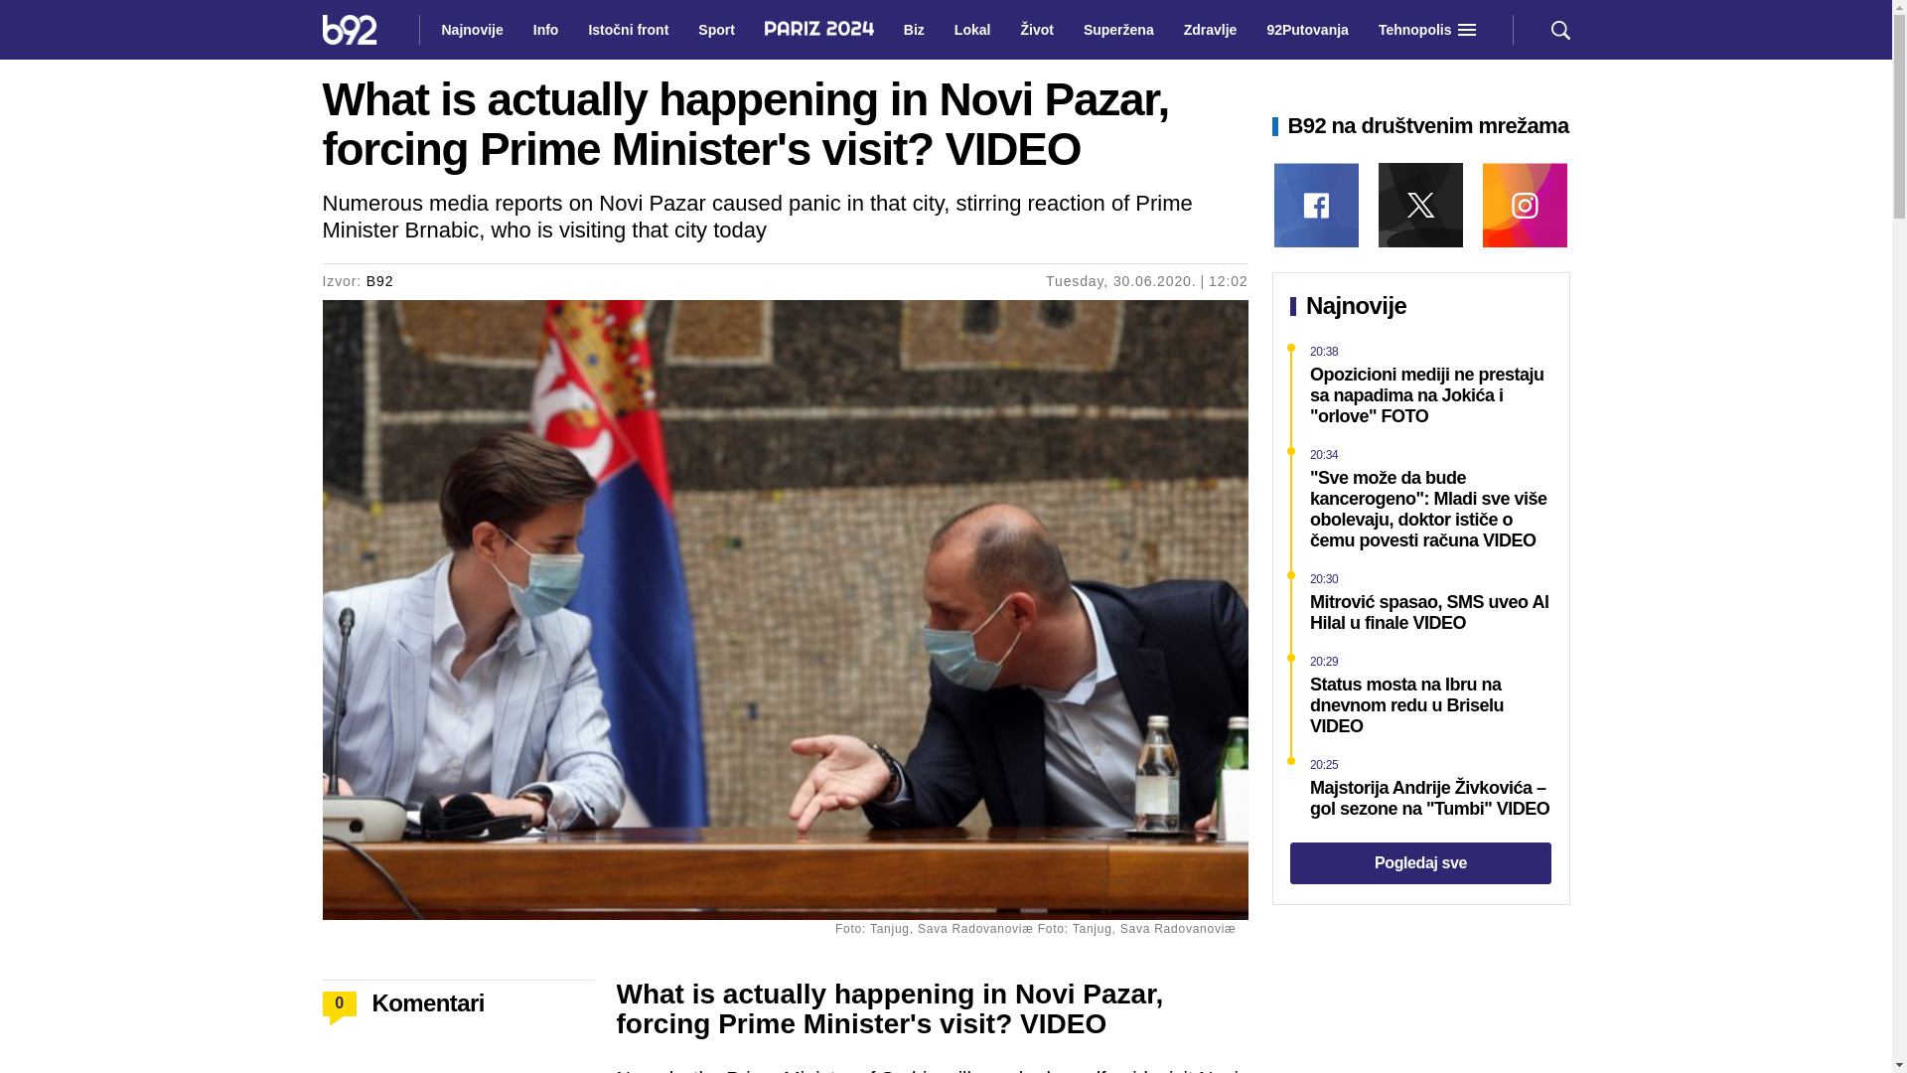 The width and height of the screenshot is (1907, 1073). What do you see at coordinates (1415, 30) in the screenshot?
I see `Tehnopolis` at bounding box center [1415, 30].